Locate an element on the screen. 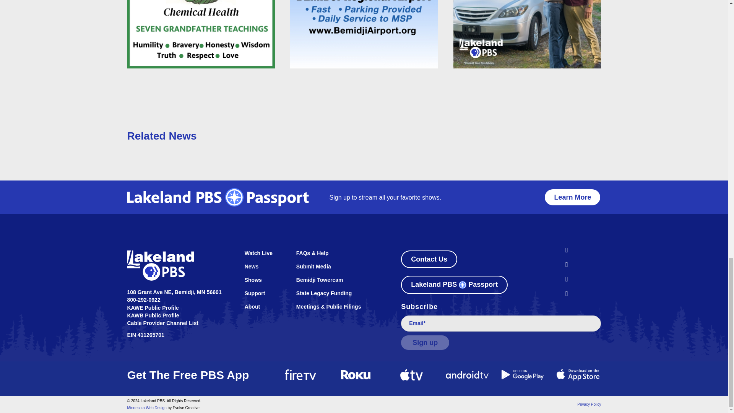 The image size is (734, 413). Cable Provider Channel List is located at coordinates (162, 323).